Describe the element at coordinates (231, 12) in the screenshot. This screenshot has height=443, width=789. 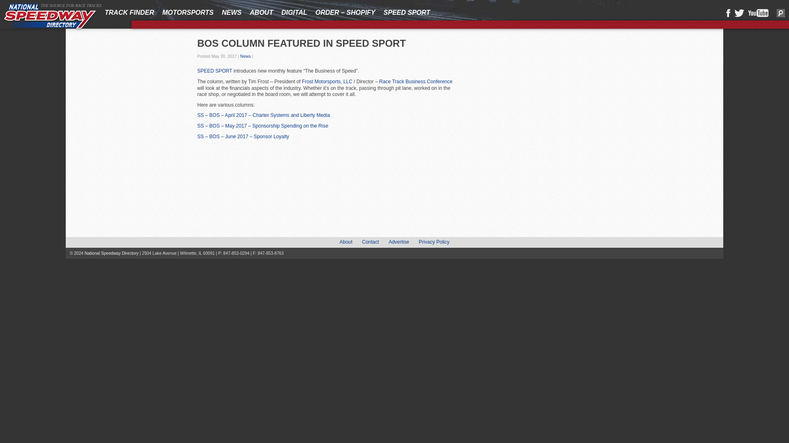
I see `NEWS` at that location.